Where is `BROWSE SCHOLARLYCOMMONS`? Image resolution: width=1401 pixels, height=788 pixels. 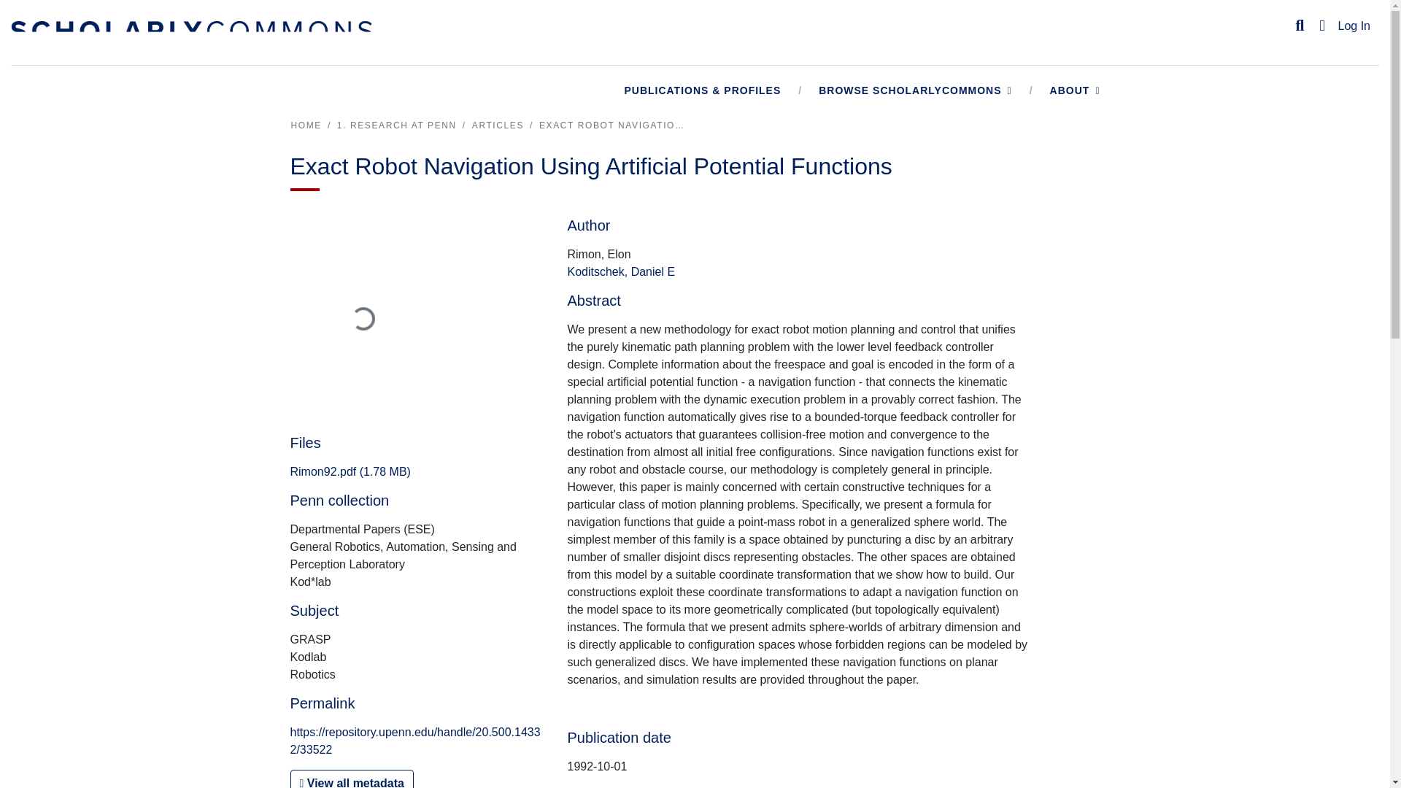
BROWSE SCHOLARLYCOMMONS is located at coordinates (915, 90).